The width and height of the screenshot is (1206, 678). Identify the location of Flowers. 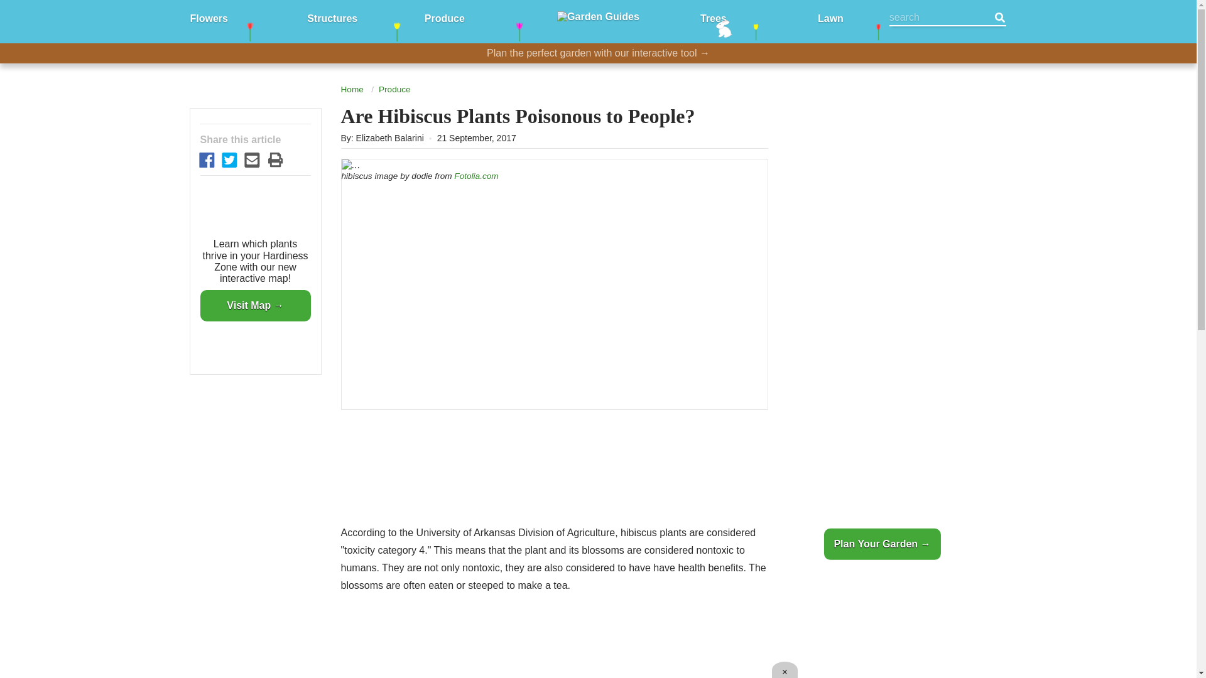
(209, 18).